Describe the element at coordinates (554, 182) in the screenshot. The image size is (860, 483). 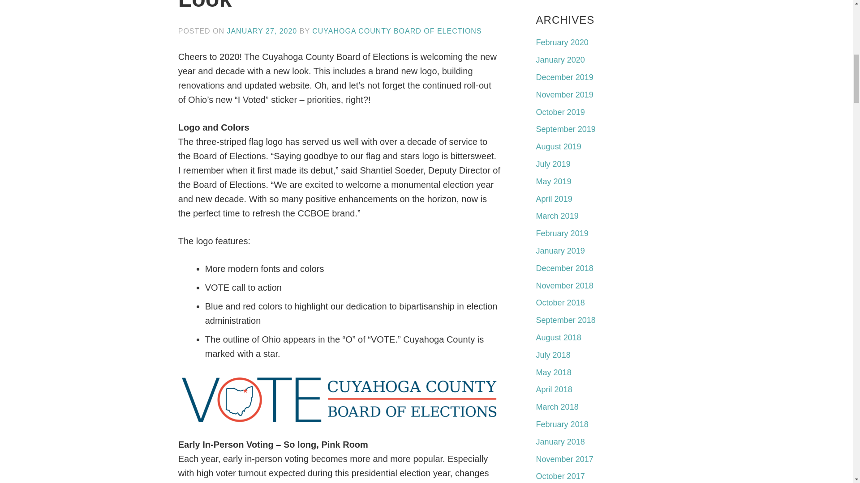
I see `May 2019` at that location.